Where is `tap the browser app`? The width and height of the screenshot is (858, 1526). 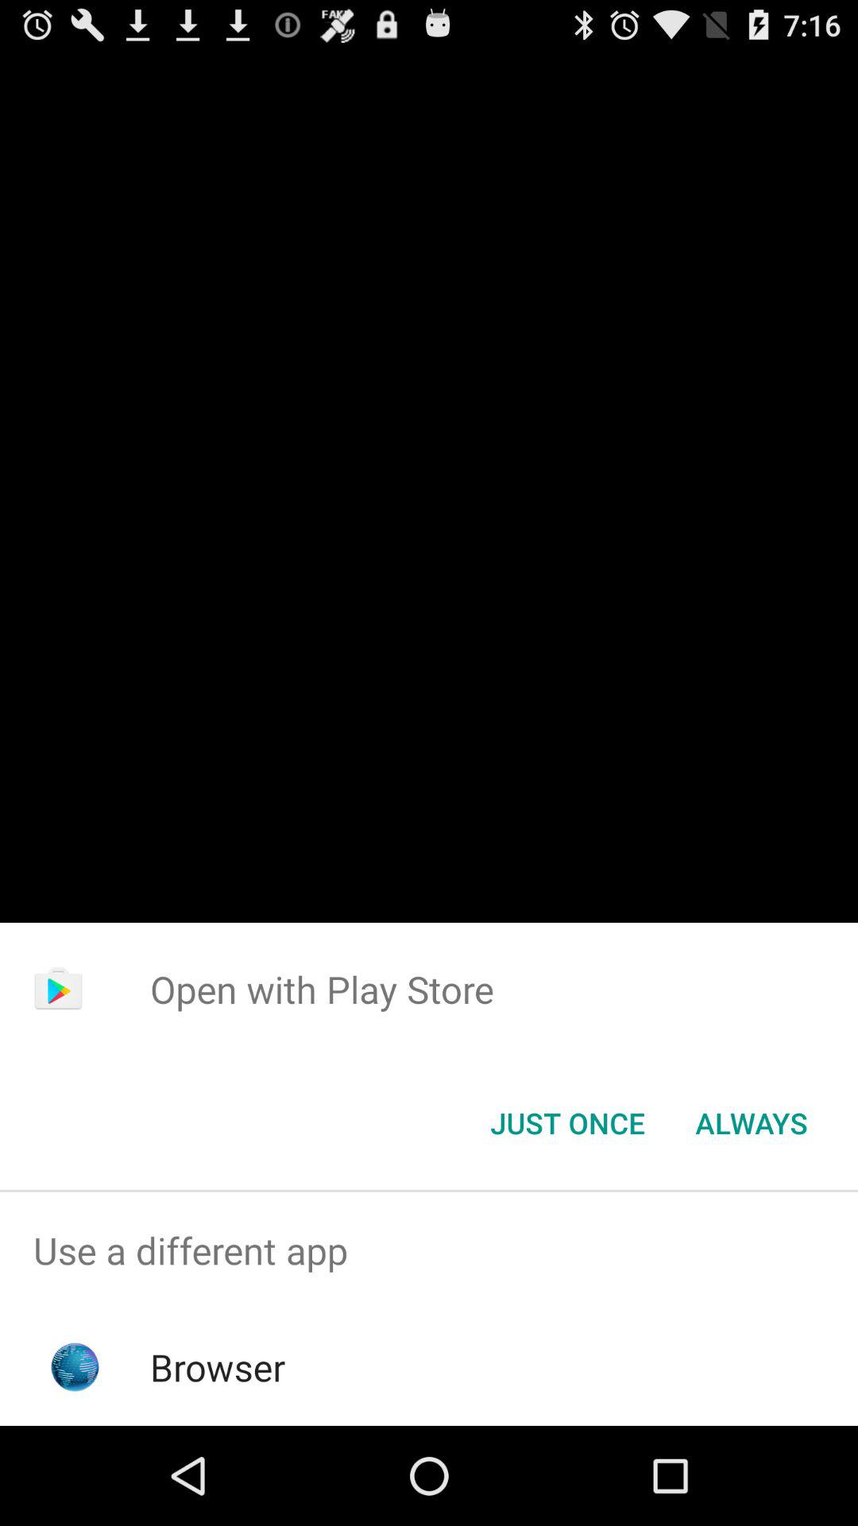 tap the browser app is located at coordinates (218, 1367).